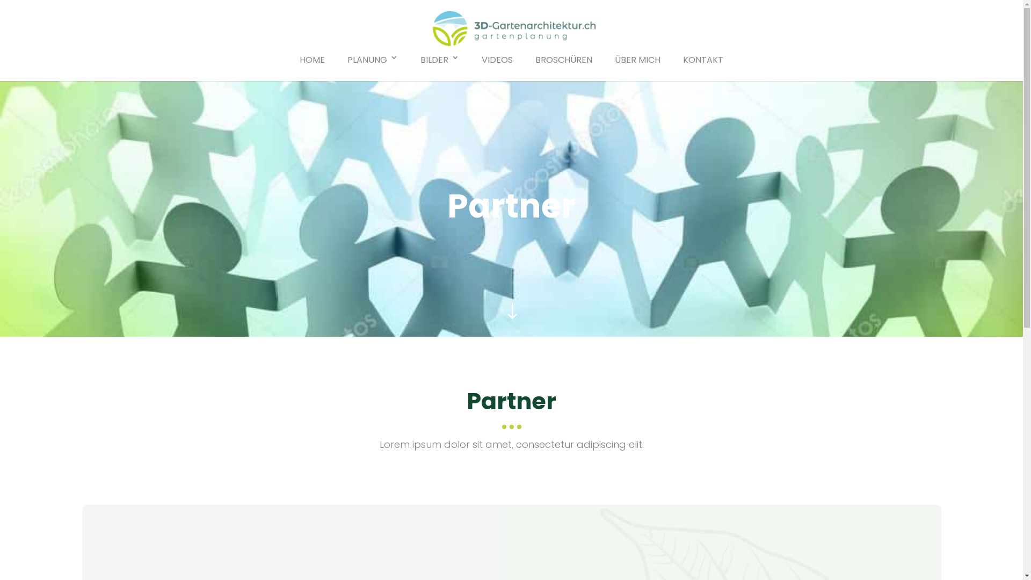  What do you see at coordinates (373, 69) in the screenshot?
I see `PLANUNG` at bounding box center [373, 69].